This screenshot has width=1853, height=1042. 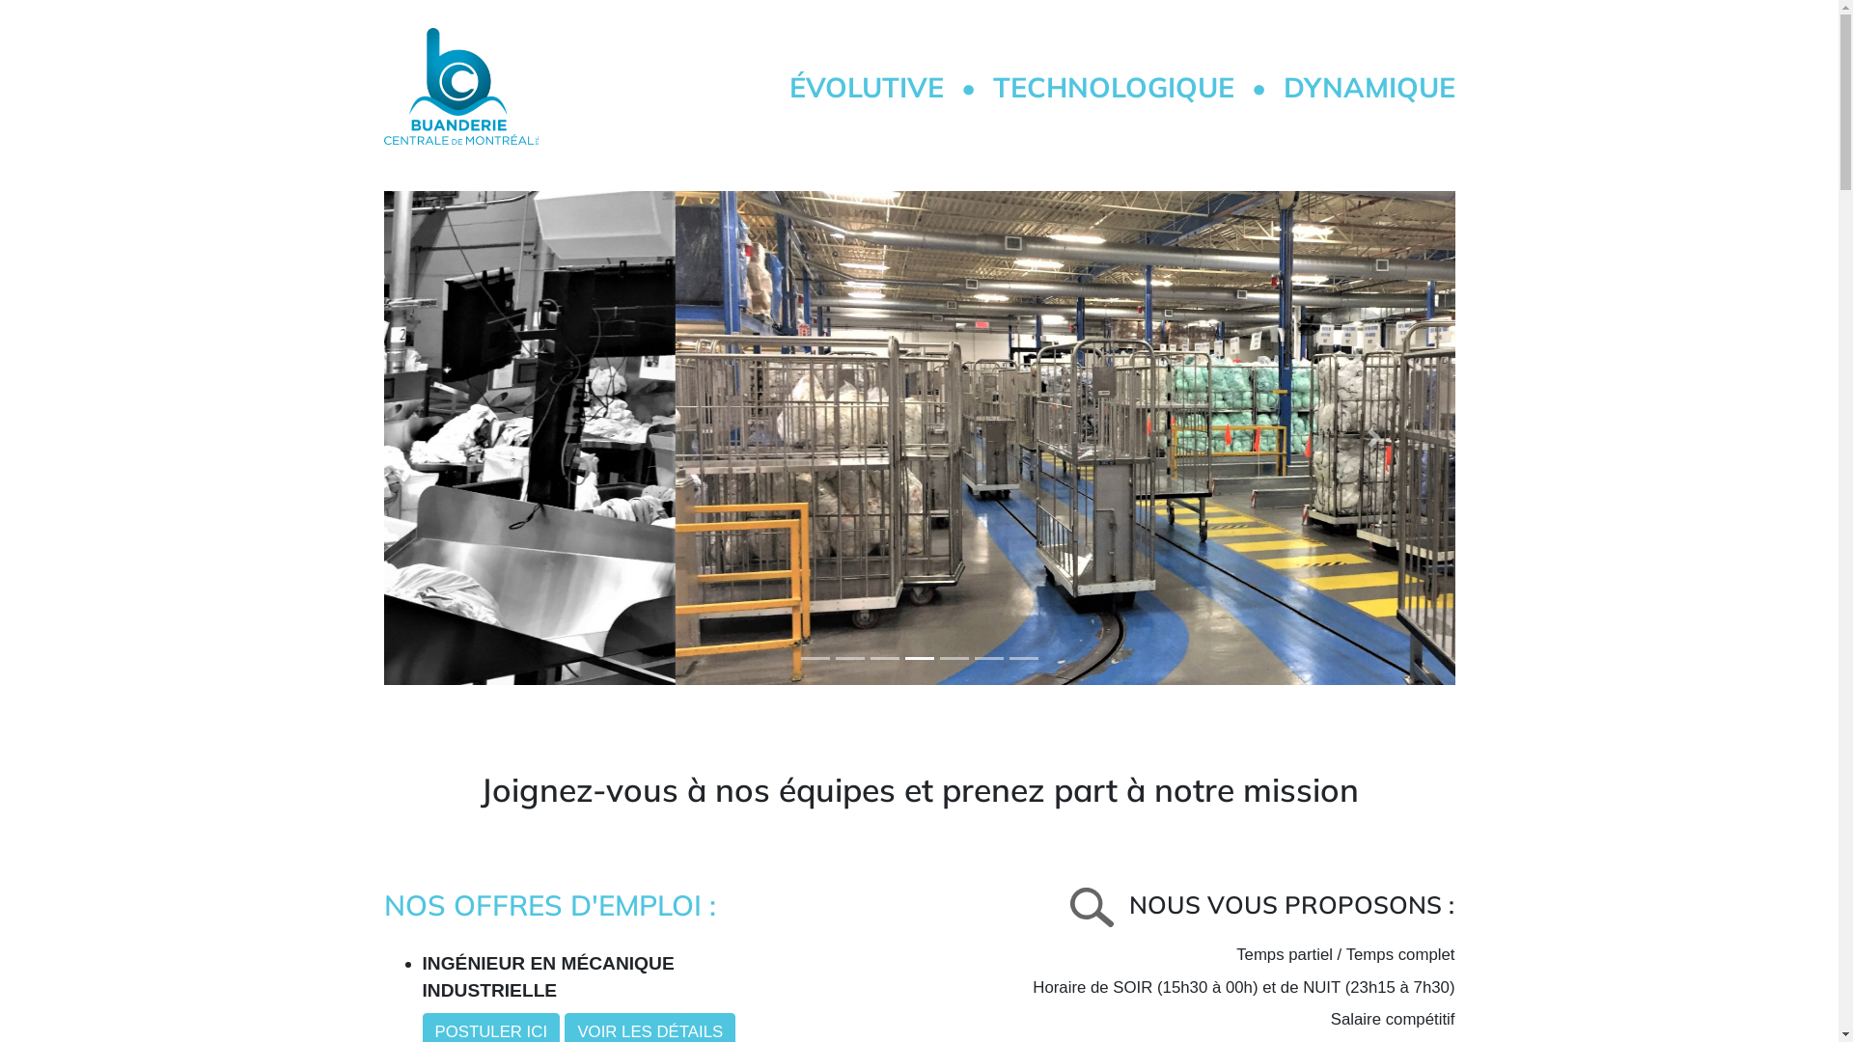 I want to click on Suivant, so click(x=1374, y=438).